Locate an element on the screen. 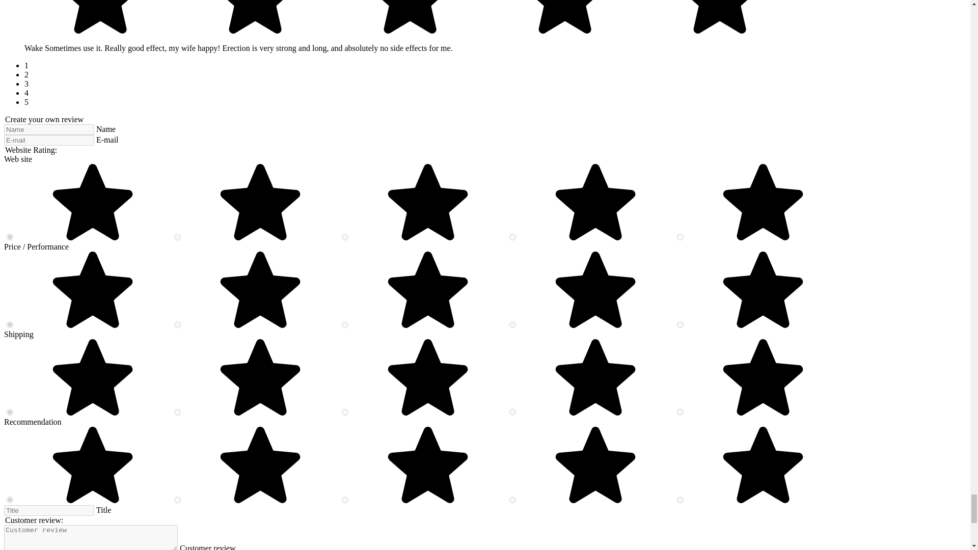  2 is located at coordinates (512, 324).